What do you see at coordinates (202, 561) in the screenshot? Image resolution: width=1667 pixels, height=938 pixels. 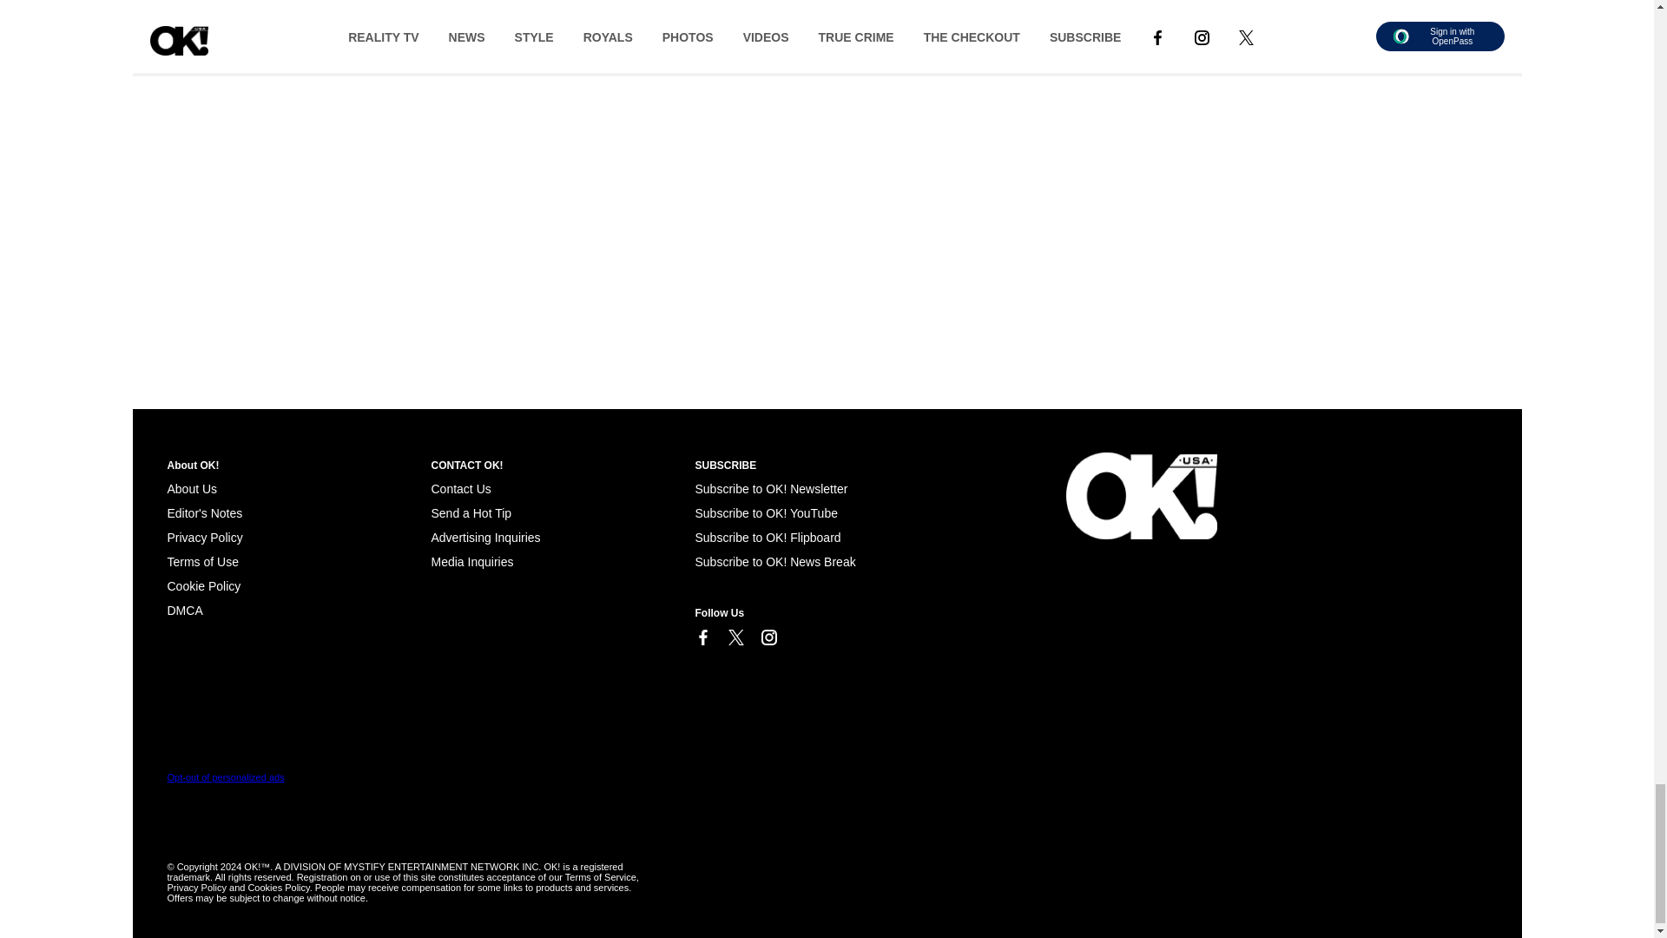 I see `Terms of Use` at bounding box center [202, 561].